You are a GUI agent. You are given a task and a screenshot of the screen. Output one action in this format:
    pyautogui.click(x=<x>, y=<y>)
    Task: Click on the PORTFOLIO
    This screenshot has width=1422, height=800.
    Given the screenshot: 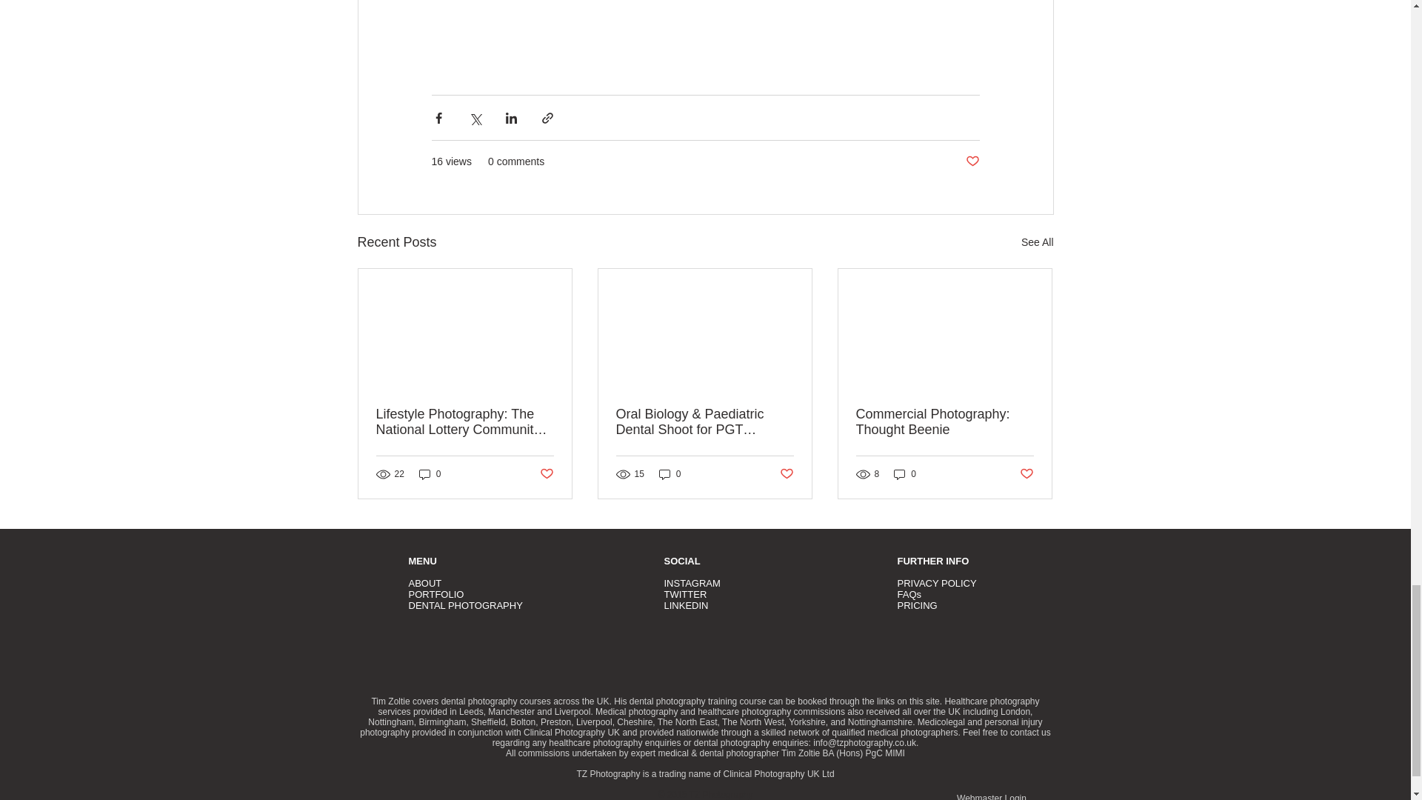 What is the action you would take?
    pyautogui.click(x=437, y=594)
    